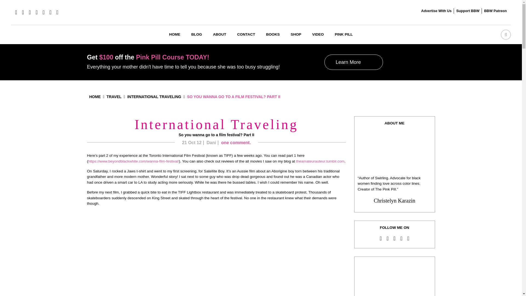  Describe the element at coordinates (175, 35) in the screenshot. I see `HOME` at that location.